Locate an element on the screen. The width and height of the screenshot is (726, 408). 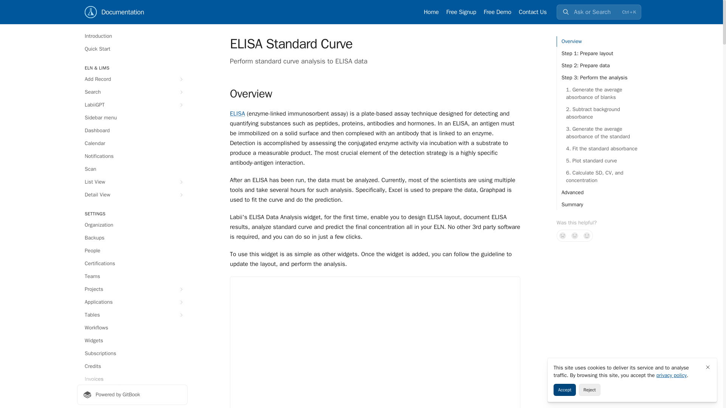
Search is located at coordinates (132, 92).